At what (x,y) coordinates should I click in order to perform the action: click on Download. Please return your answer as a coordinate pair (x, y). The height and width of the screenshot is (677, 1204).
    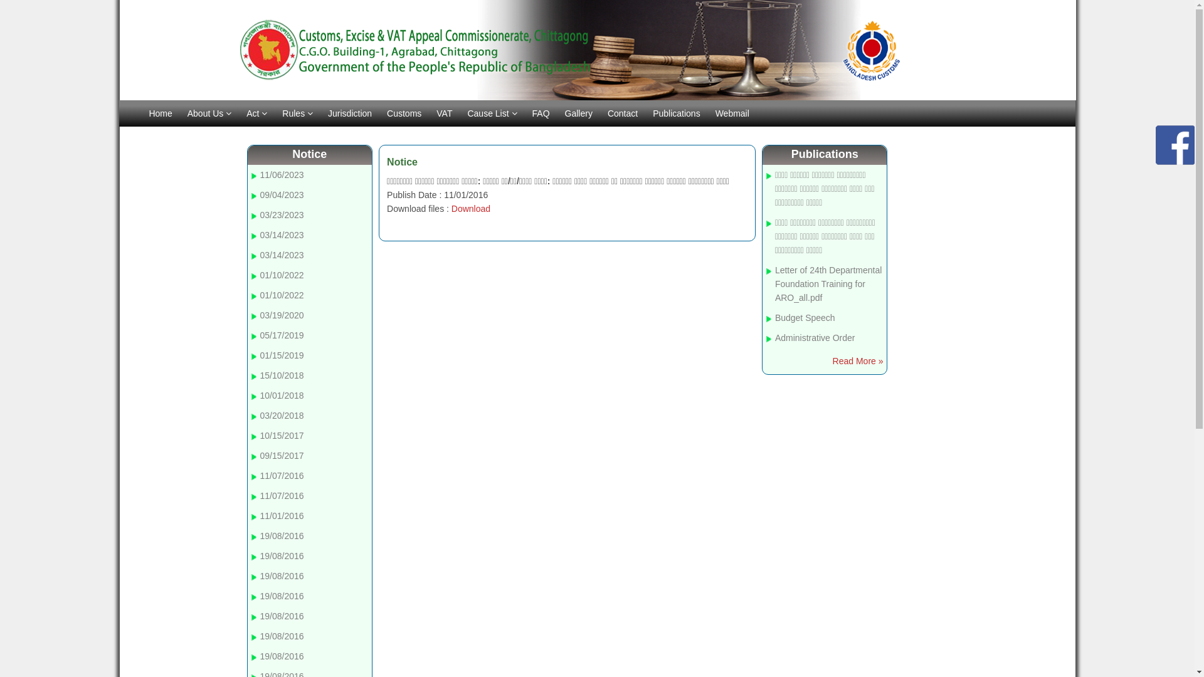
    Looking at the image, I should click on (471, 209).